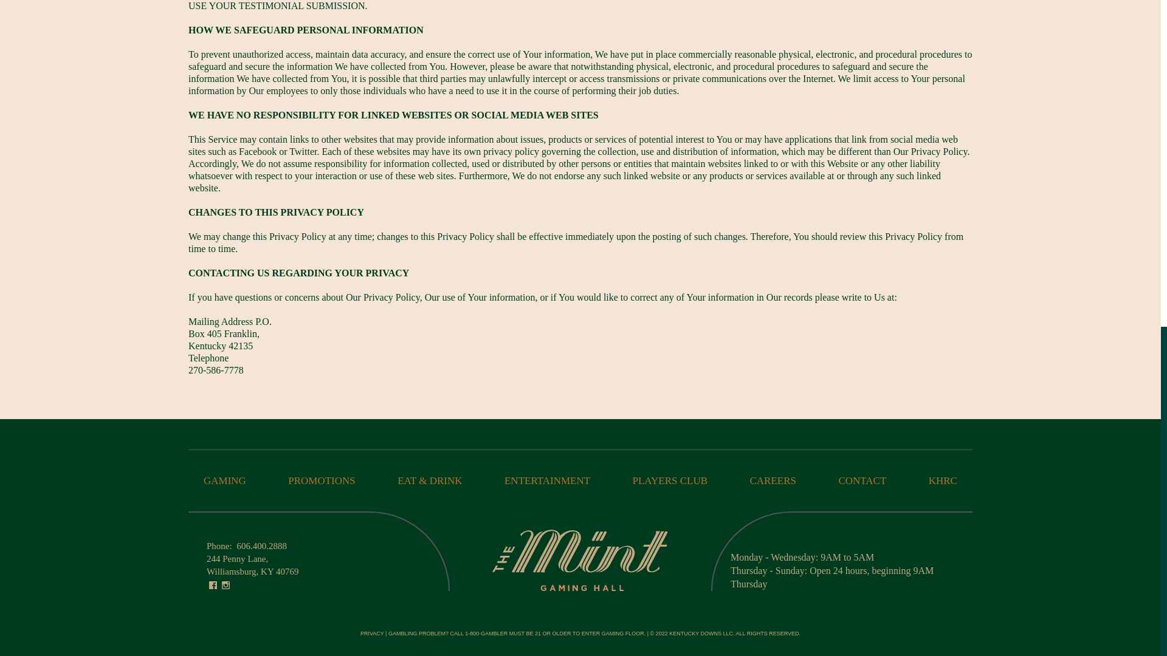 This screenshot has height=656, width=1167. What do you see at coordinates (372, 633) in the screenshot?
I see `PRIVACY` at bounding box center [372, 633].